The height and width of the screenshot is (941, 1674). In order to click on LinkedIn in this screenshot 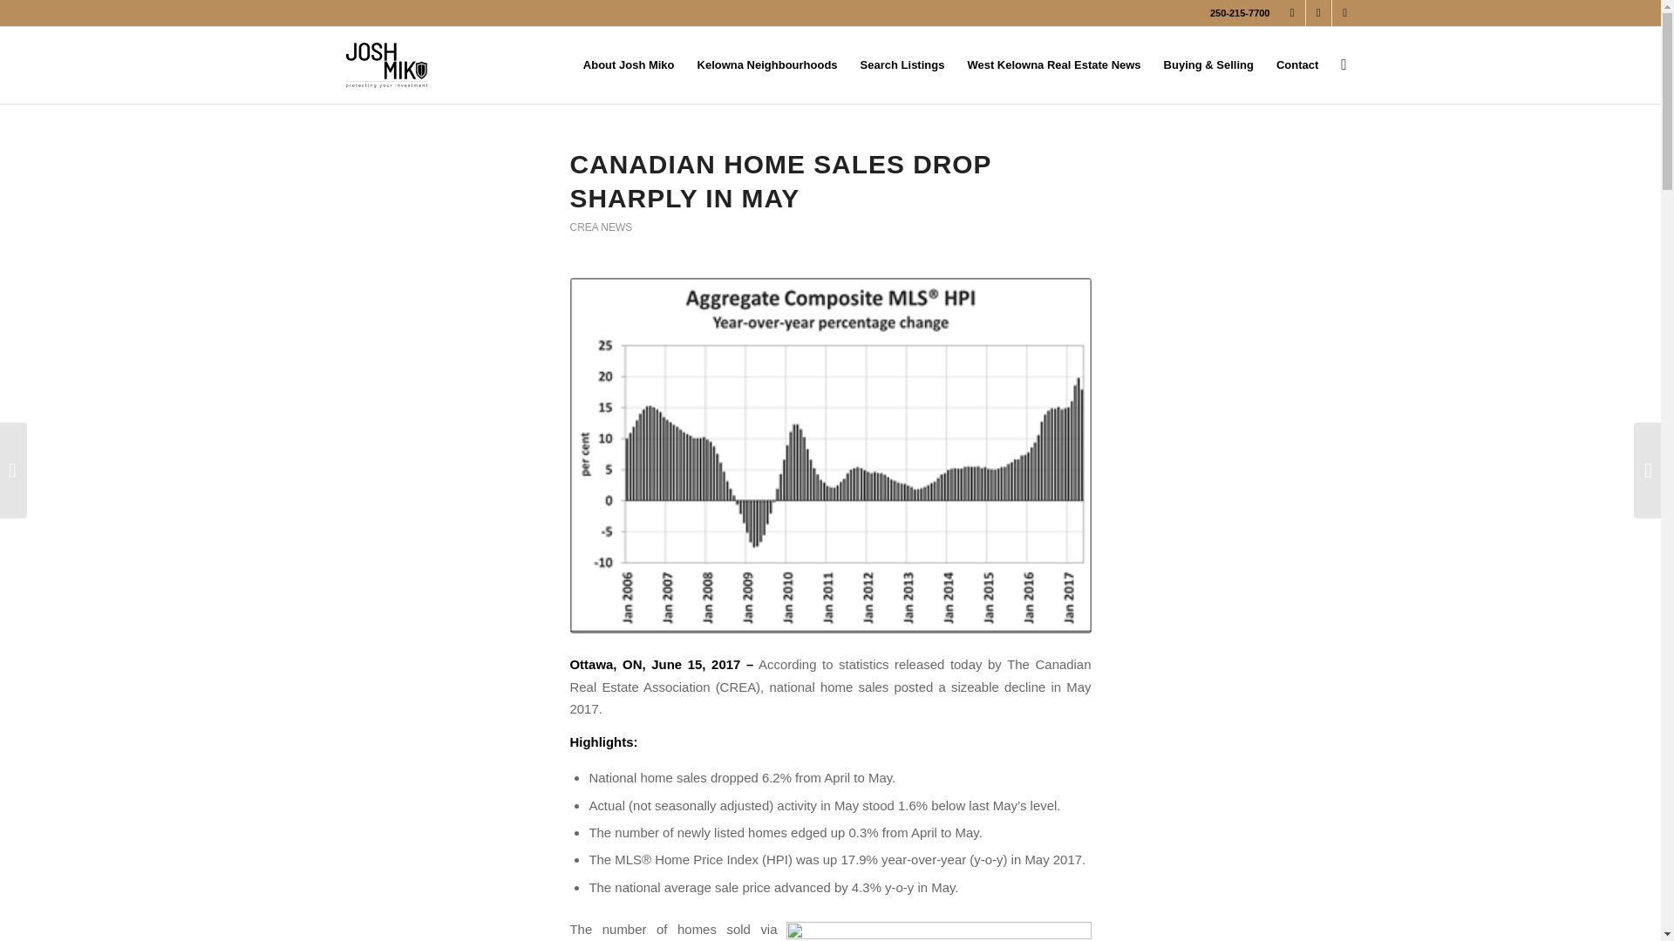, I will do `click(1292, 13)`.